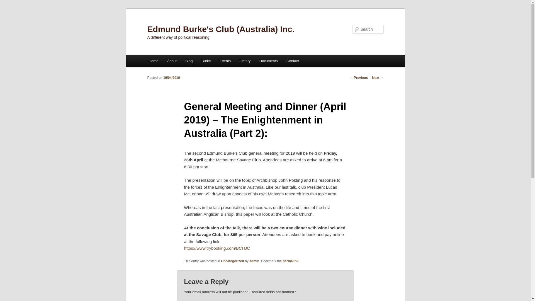 This screenshot has height=301, width=535. What do you see at coordinates (206, 61) in the screenshot?
I see `Burke` at bounding box center [206, 61].